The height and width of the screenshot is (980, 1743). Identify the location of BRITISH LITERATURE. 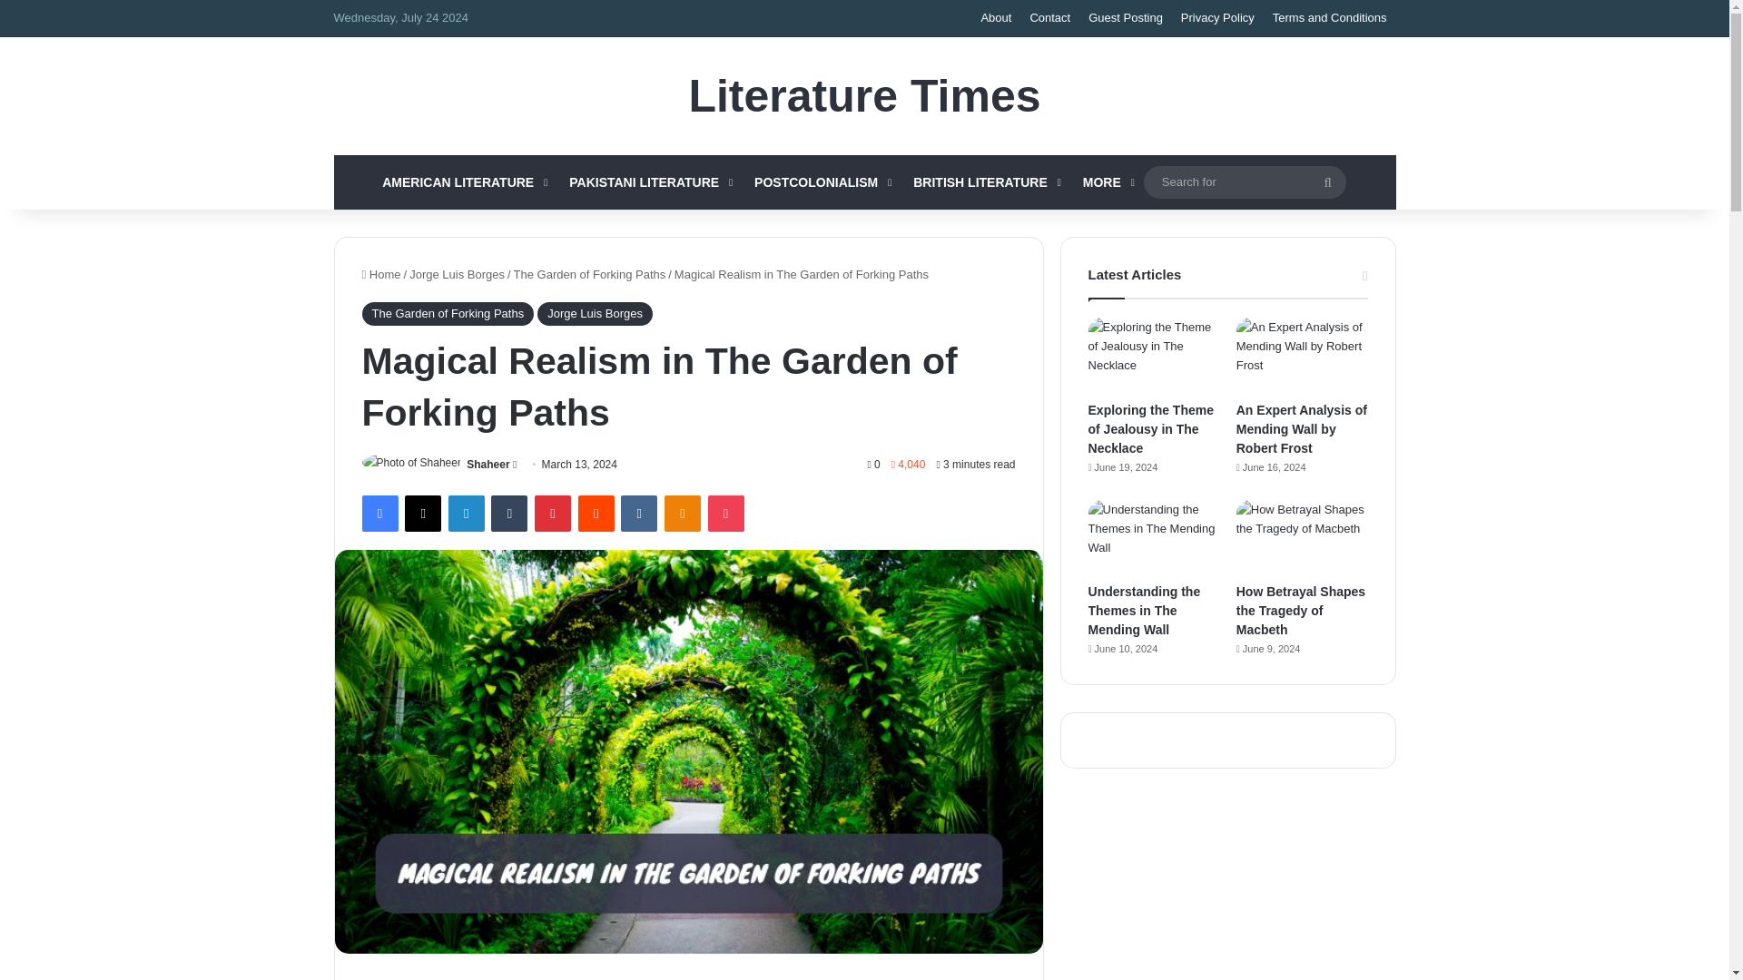
(985, 181).